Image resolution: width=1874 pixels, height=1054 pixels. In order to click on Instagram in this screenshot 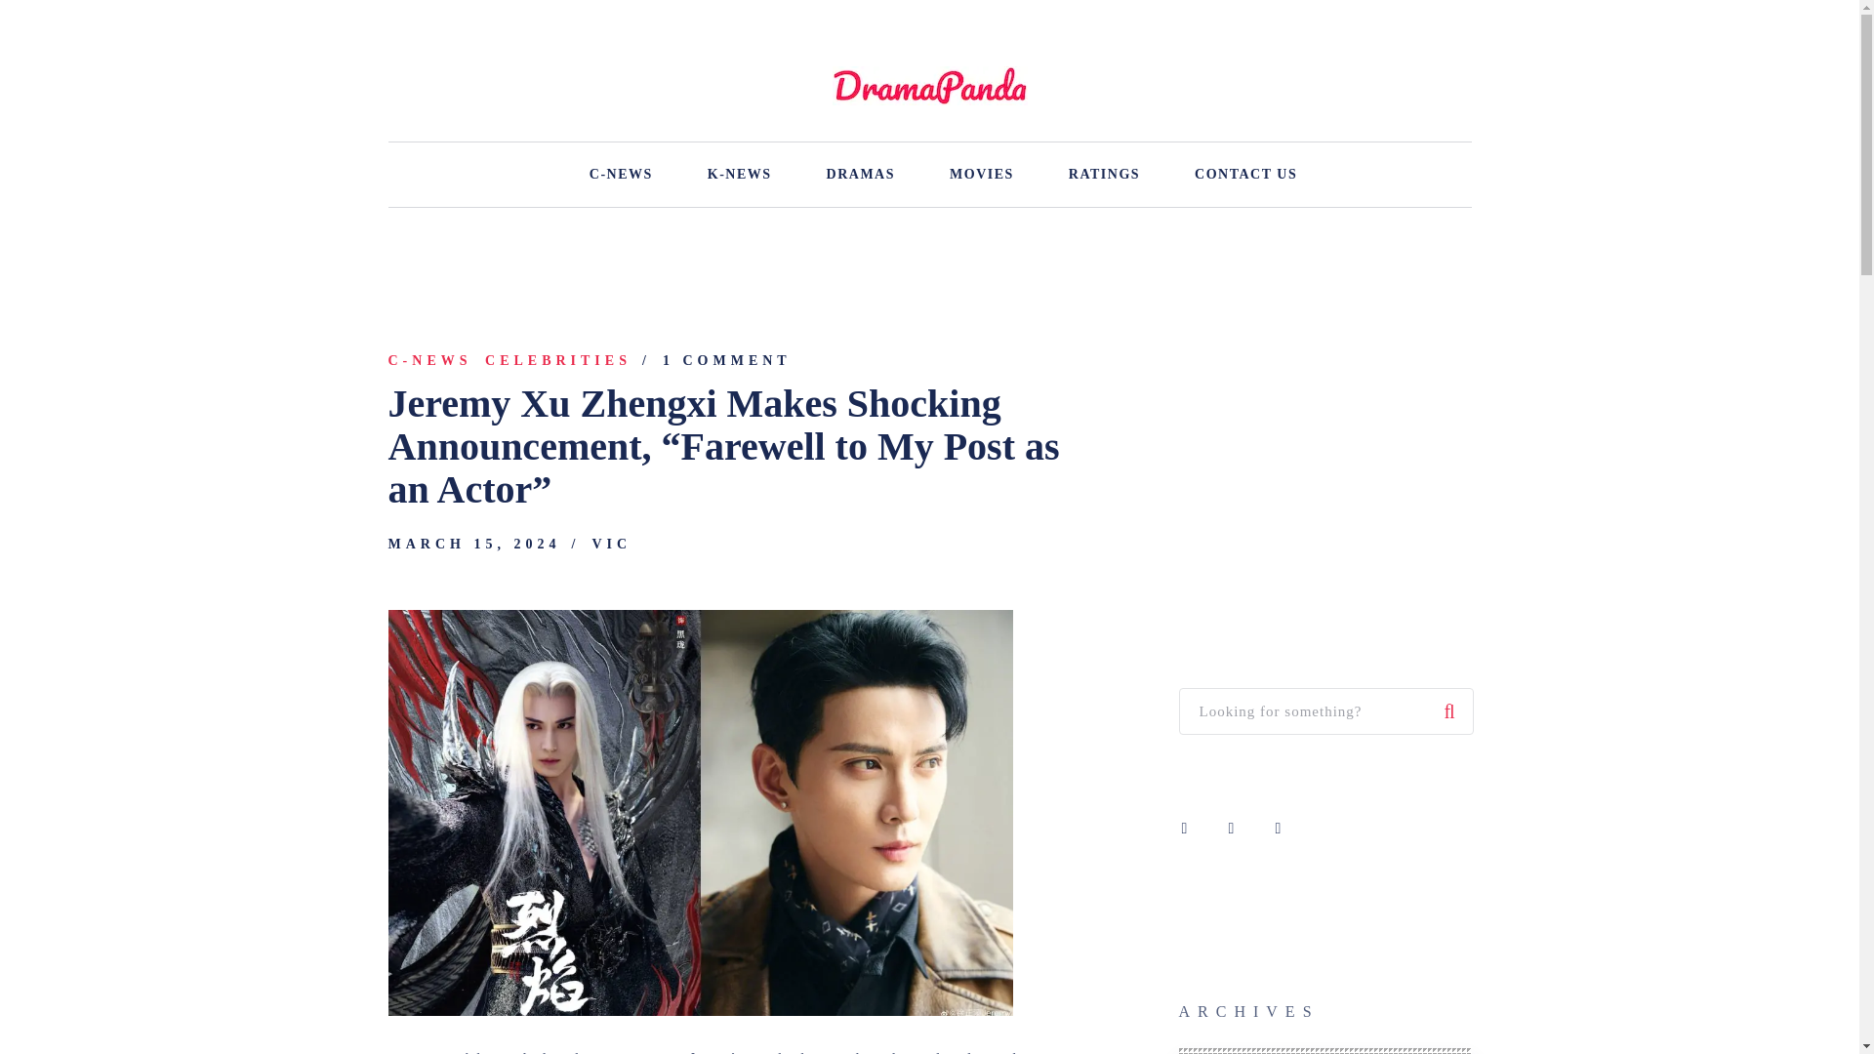, I will do `click(1232, 828)`.